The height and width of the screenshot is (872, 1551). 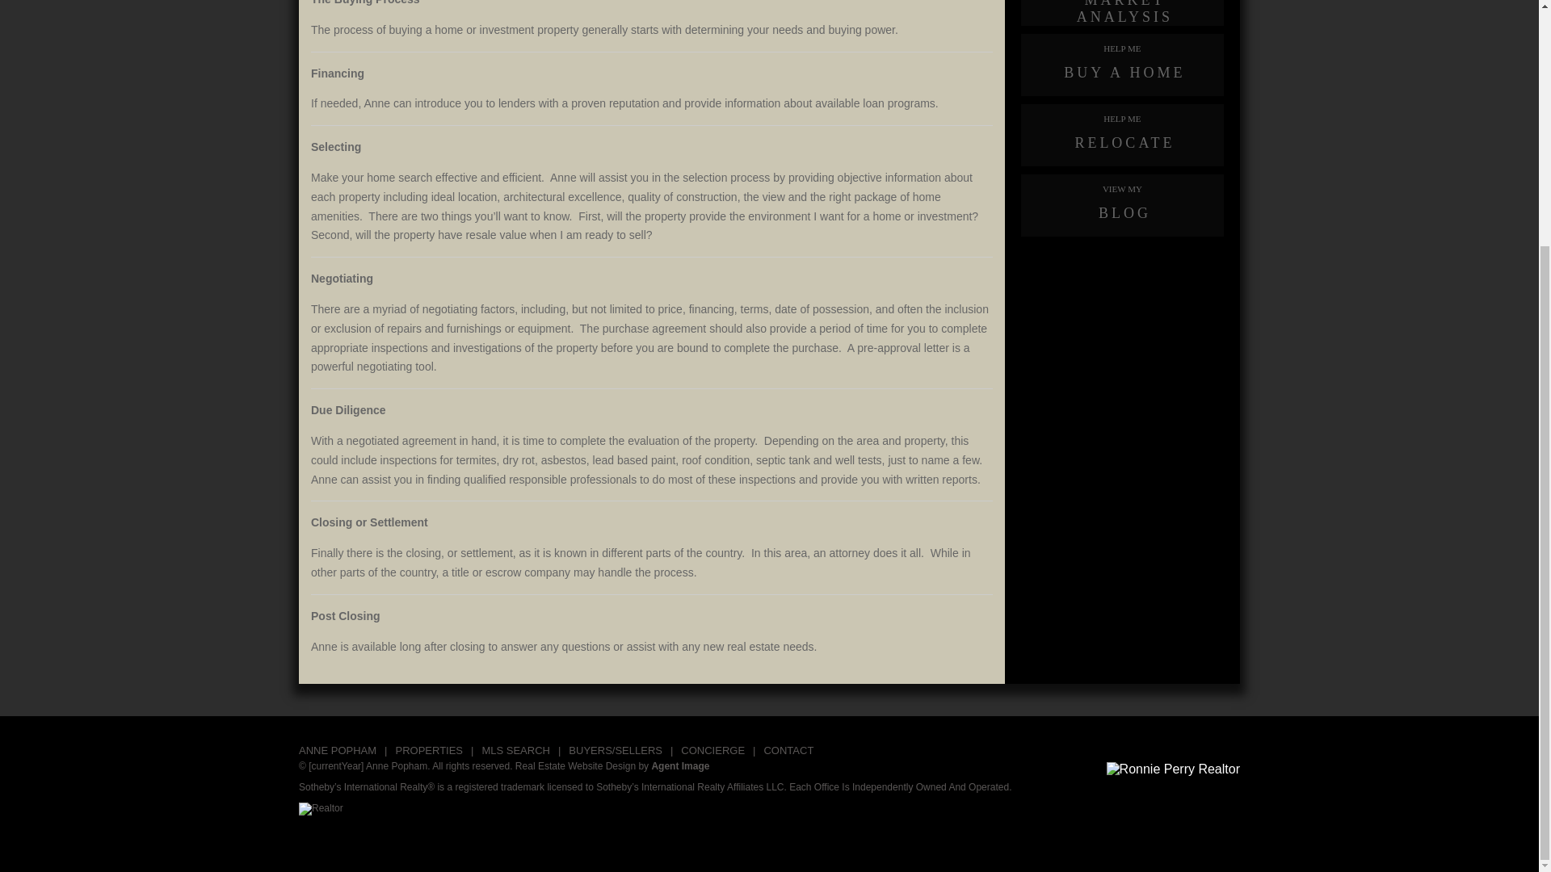 What do you see at coordinates (428, 751) in the screenshot?
I see `PROPERTIES` at bounding box center [428, 751].